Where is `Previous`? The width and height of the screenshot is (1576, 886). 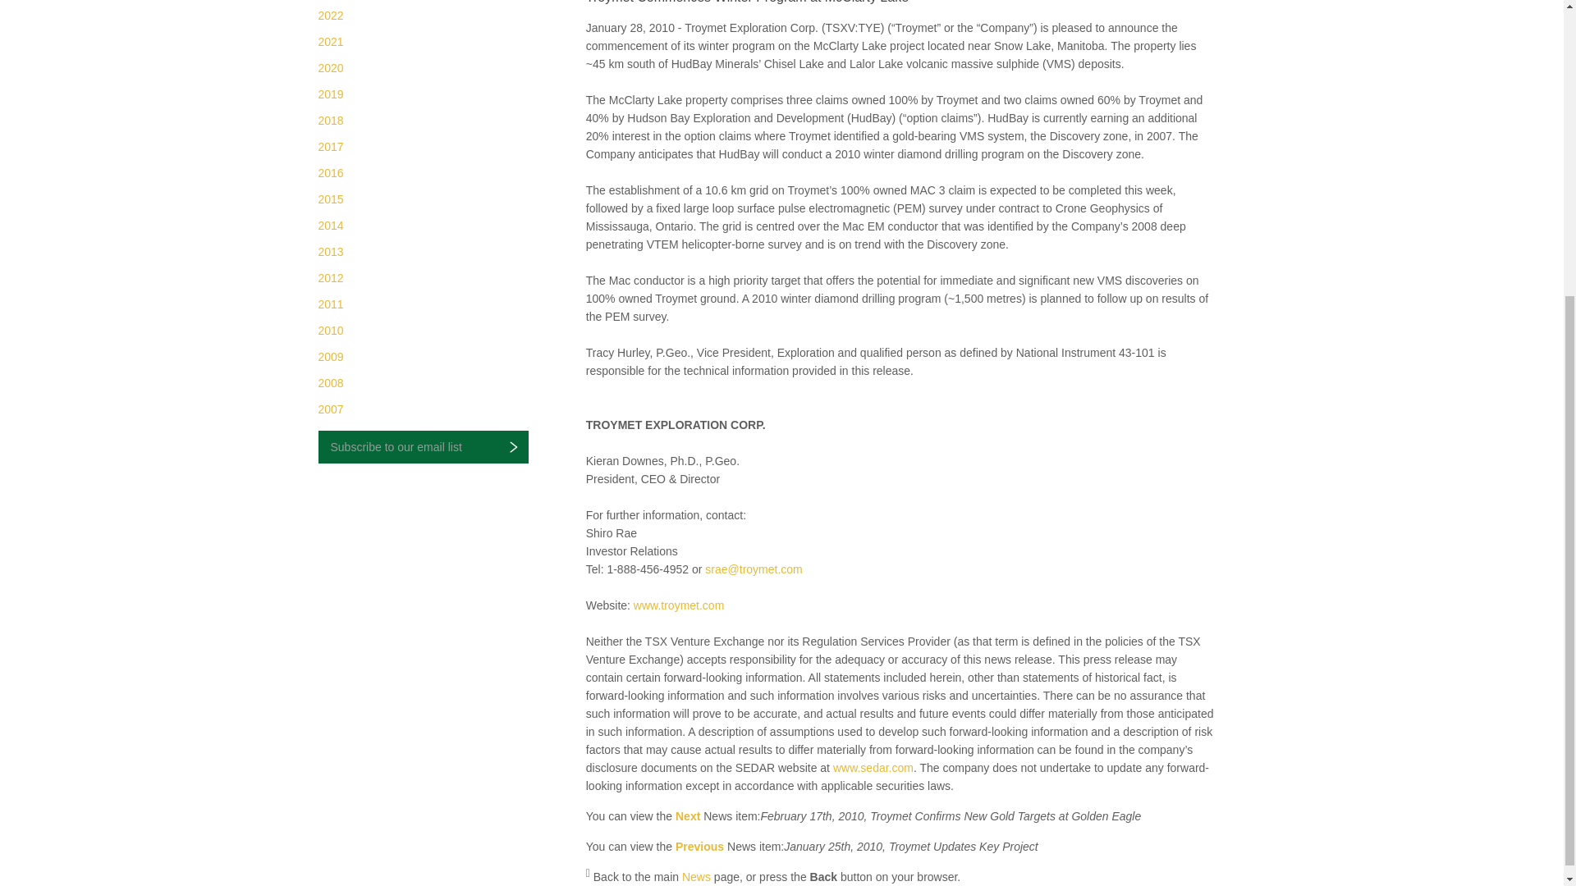
Previous is located at coordinates (699, 847).